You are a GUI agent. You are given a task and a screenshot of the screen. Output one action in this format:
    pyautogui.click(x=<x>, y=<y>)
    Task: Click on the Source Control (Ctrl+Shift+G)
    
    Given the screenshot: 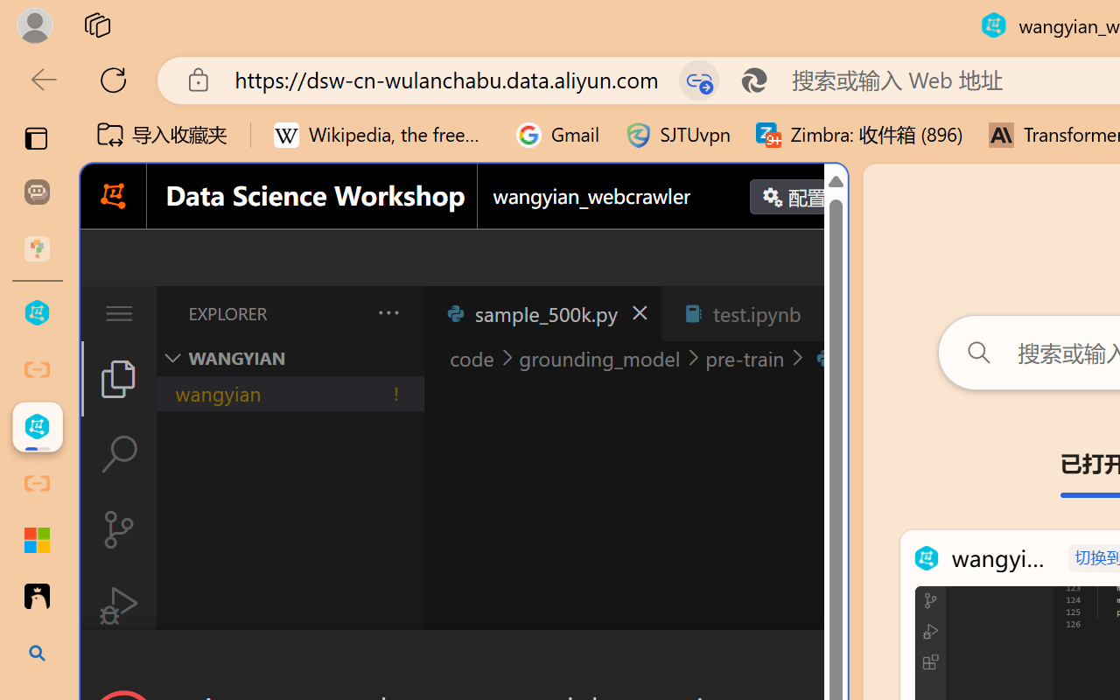 What is the action you would take?
    pyautogui.click(x=119, y=528)
    